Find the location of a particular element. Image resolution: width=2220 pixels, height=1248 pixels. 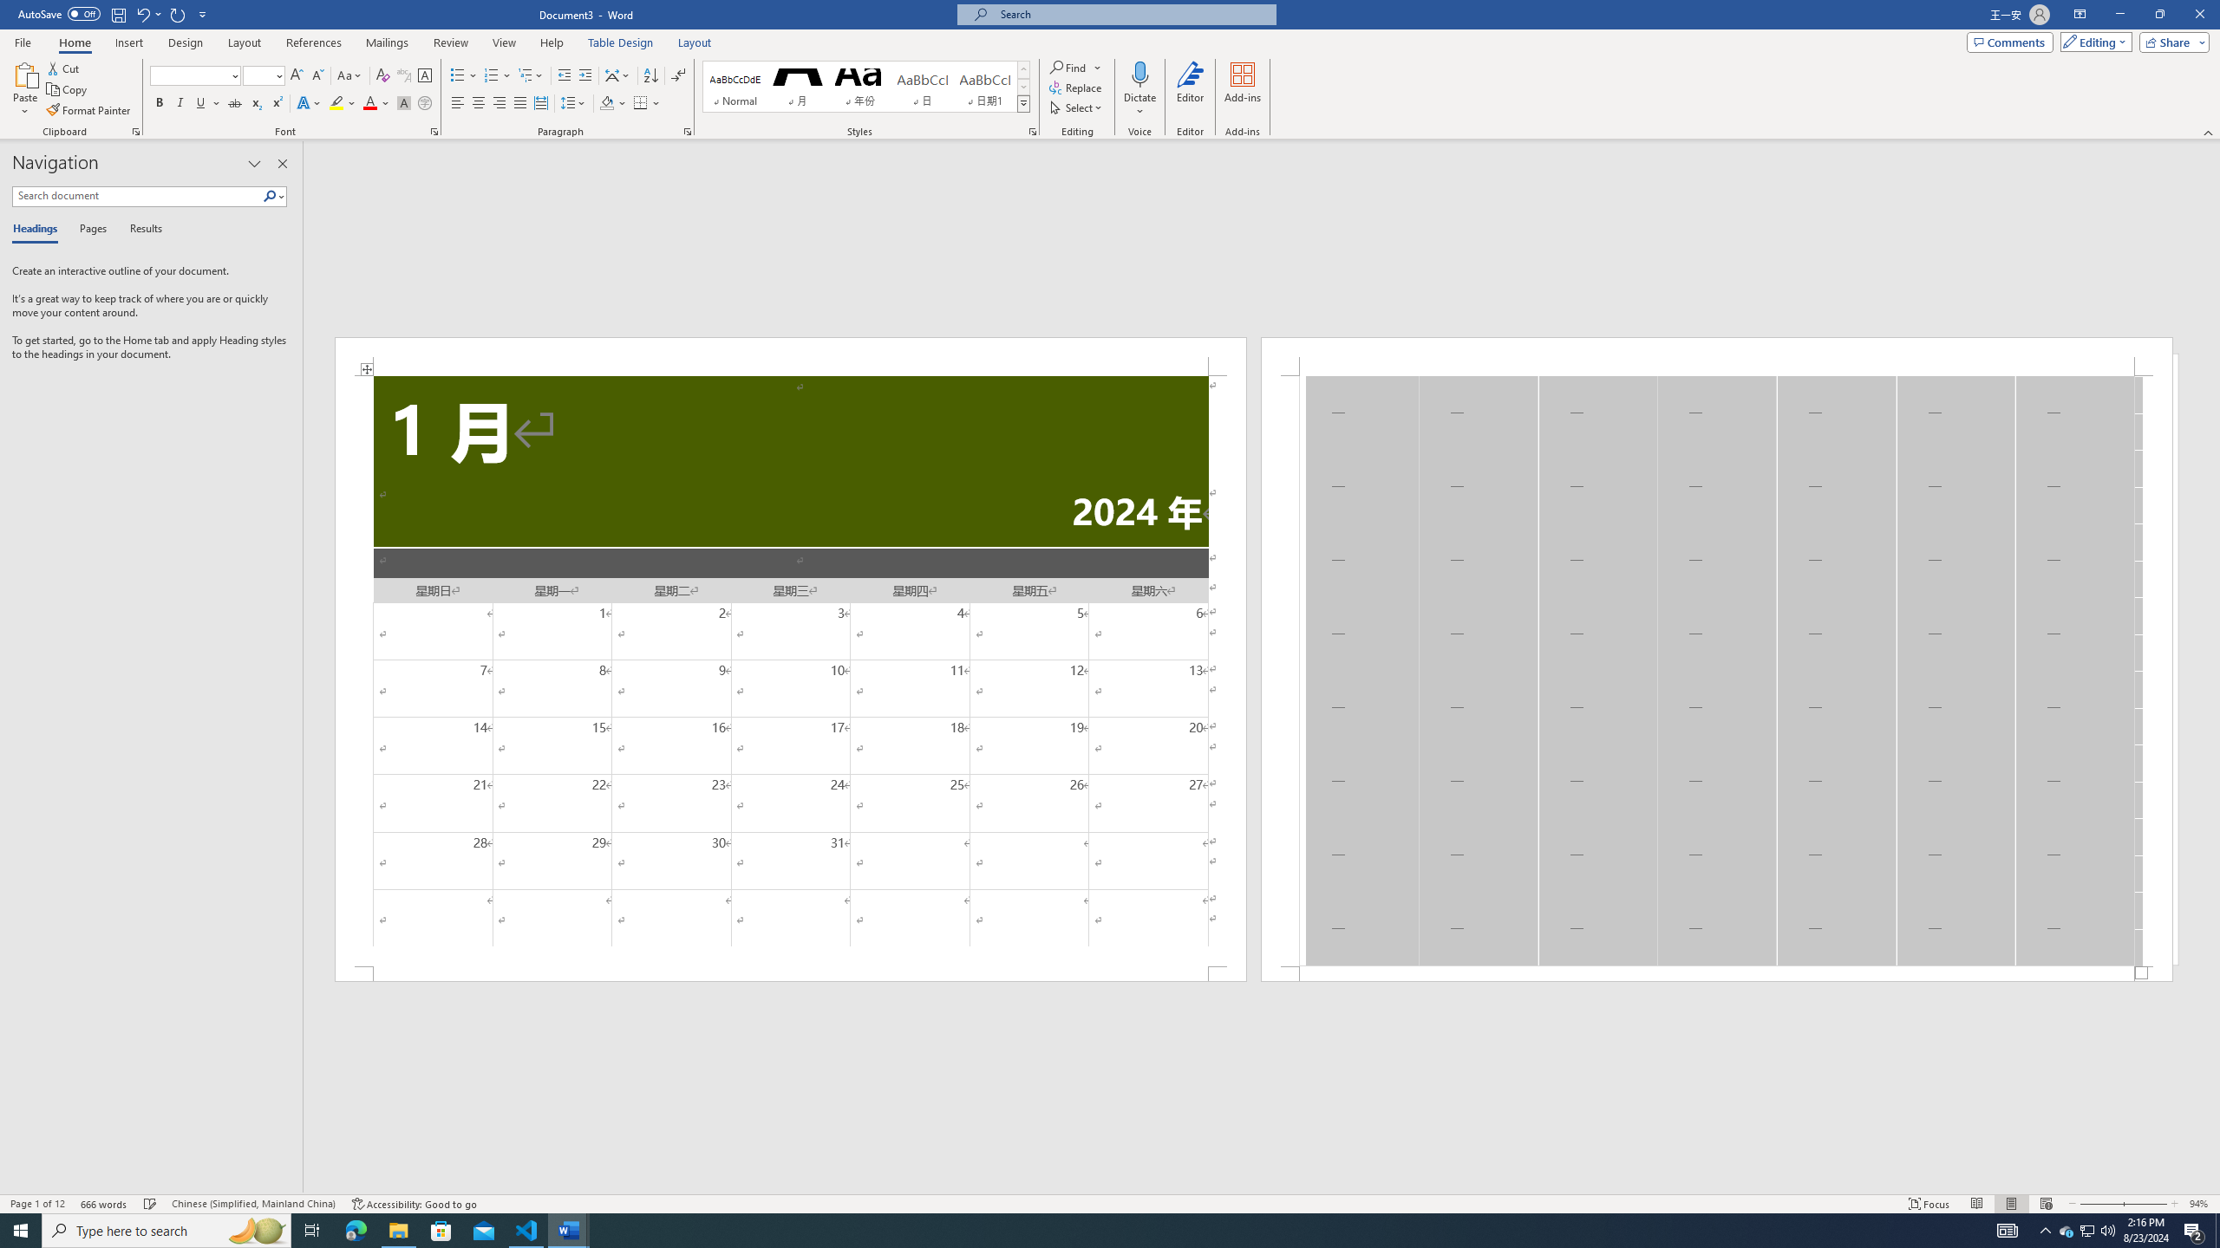

Results is located at coordinates (140, 230).